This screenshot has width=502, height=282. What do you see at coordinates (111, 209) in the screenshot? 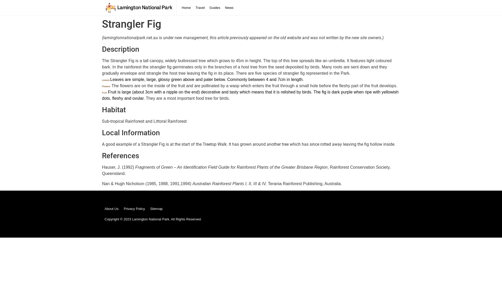
I see `About Us` at bounding box center [111, 209].